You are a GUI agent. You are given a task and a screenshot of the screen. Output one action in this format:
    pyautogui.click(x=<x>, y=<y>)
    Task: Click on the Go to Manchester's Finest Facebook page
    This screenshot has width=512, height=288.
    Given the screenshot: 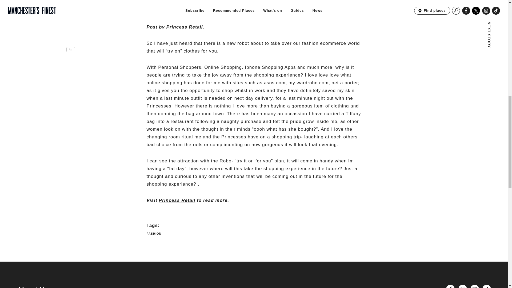 What is the action you would take?
    pyautogui.click(x=450, y=286)
    